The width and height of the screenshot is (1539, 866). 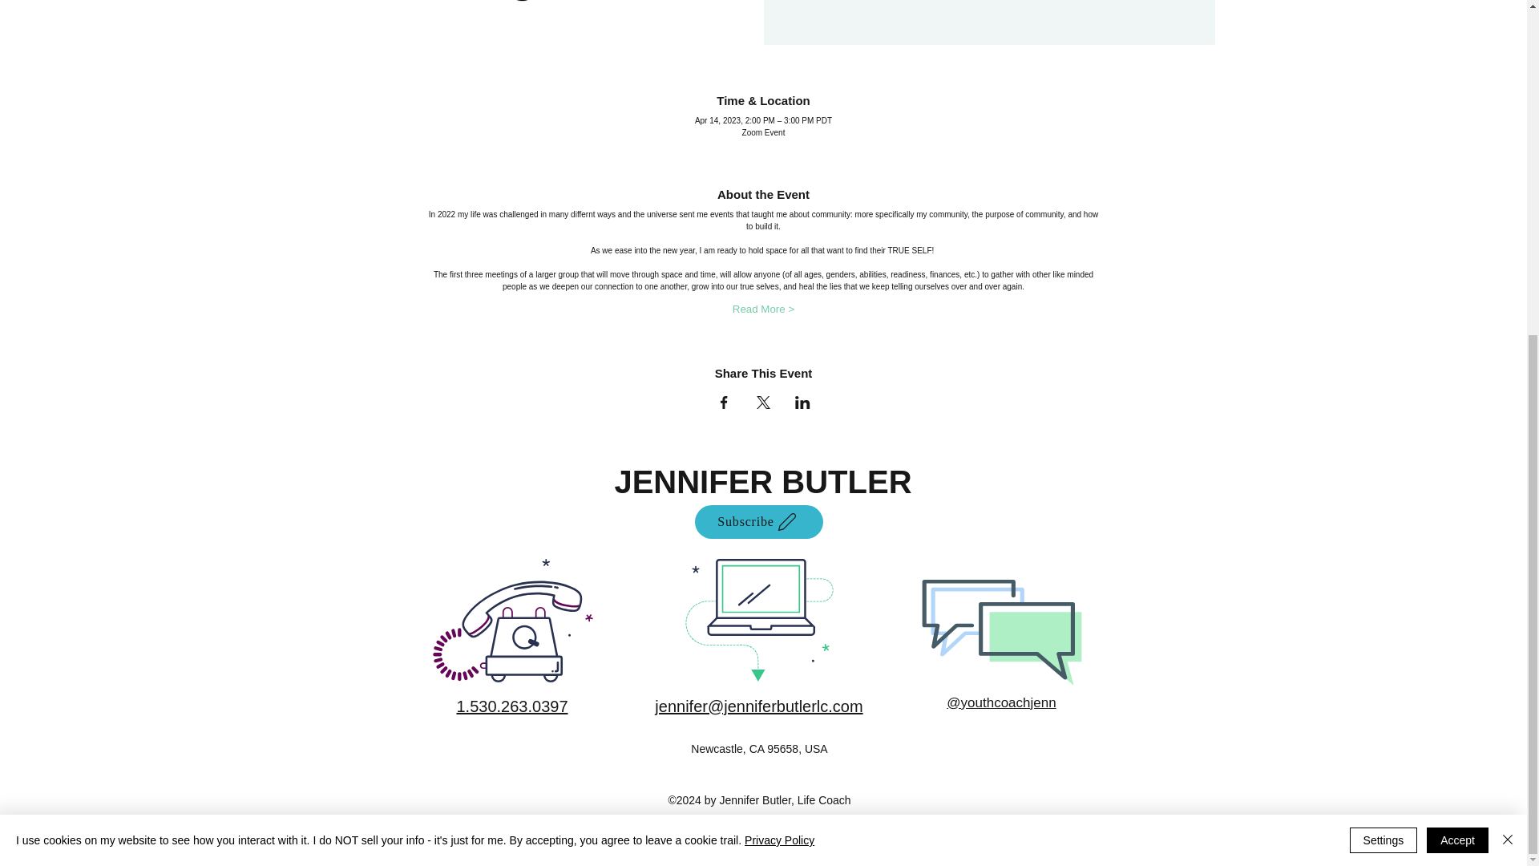 What do you see at coordinates (511, 706) in the screenshot?
I see `1.530.263.0397` at bounding box center [511, 706].